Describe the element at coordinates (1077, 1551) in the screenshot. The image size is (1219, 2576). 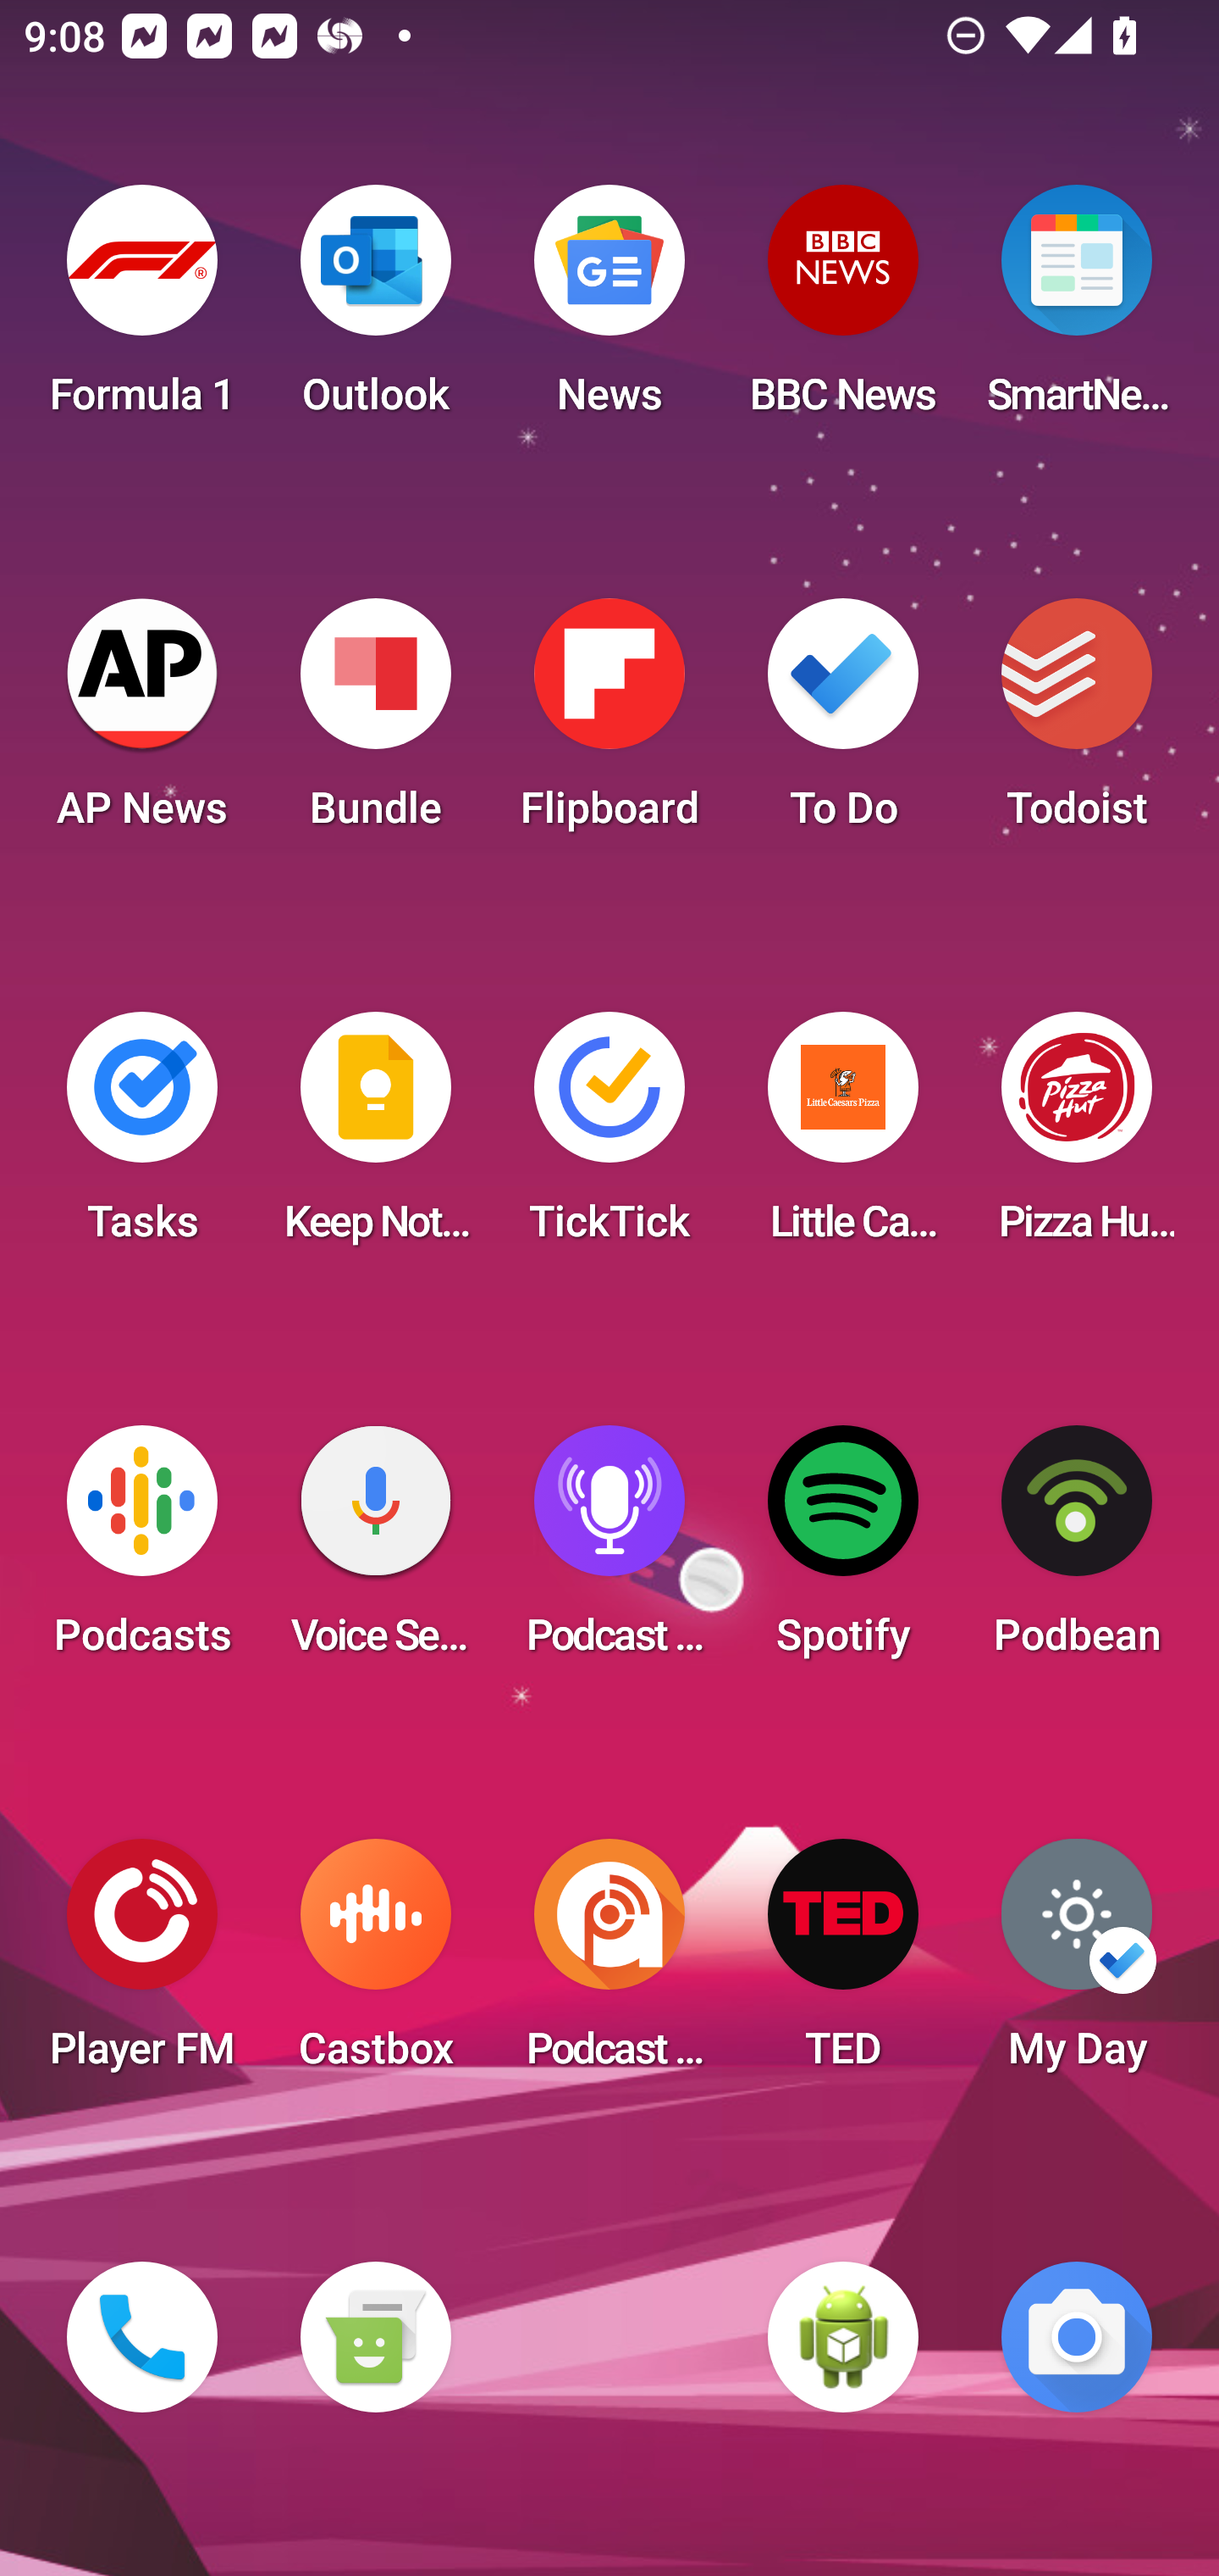
I see `Podbean` at that location.